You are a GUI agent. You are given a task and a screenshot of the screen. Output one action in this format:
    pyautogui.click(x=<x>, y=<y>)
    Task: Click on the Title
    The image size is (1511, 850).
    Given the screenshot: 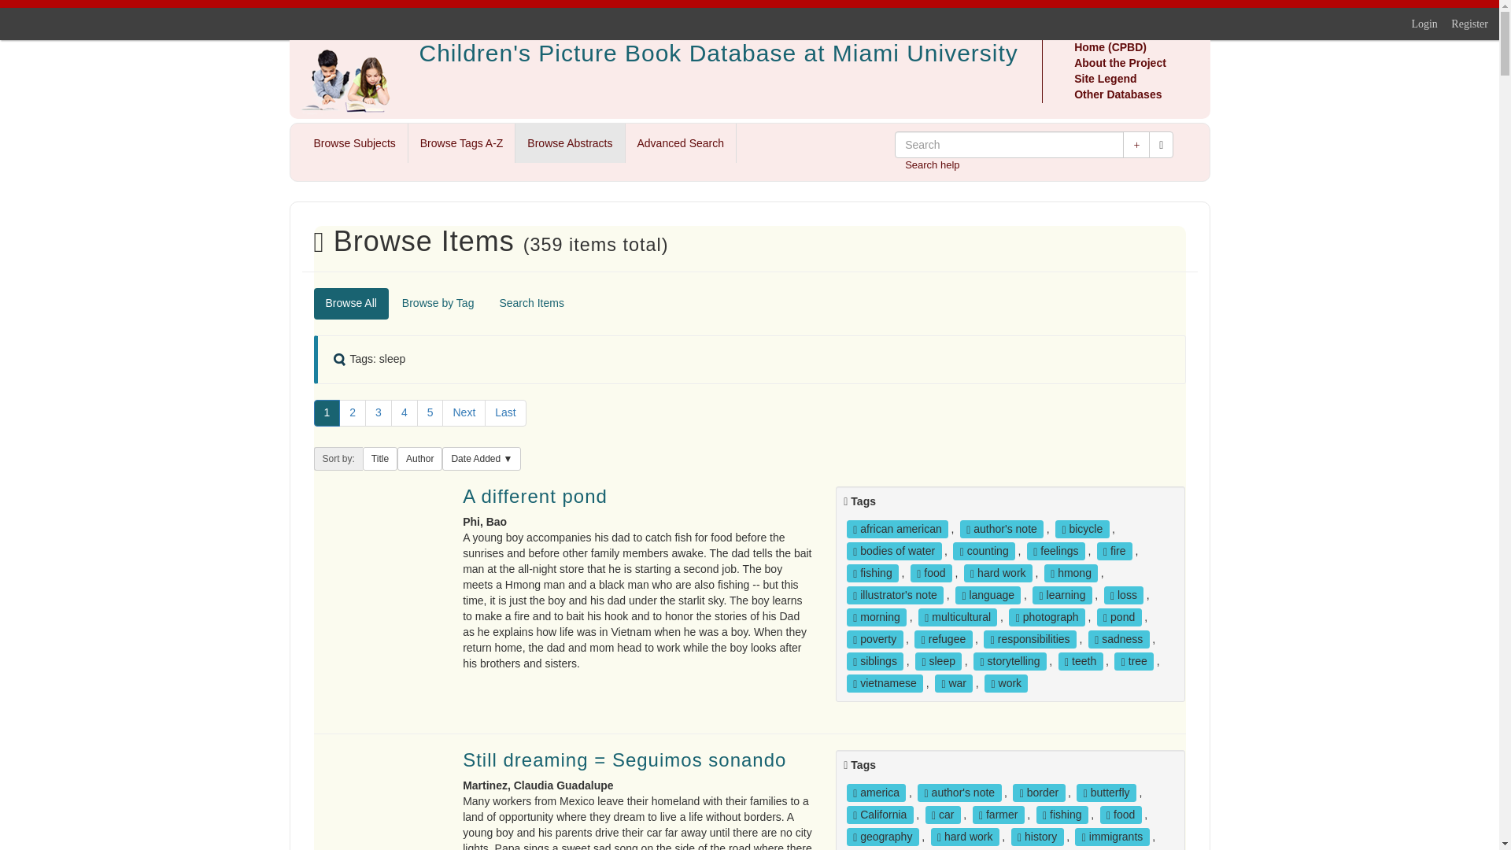 What is the action you would take?
    pyautogui.click(x=379, y=459)
    